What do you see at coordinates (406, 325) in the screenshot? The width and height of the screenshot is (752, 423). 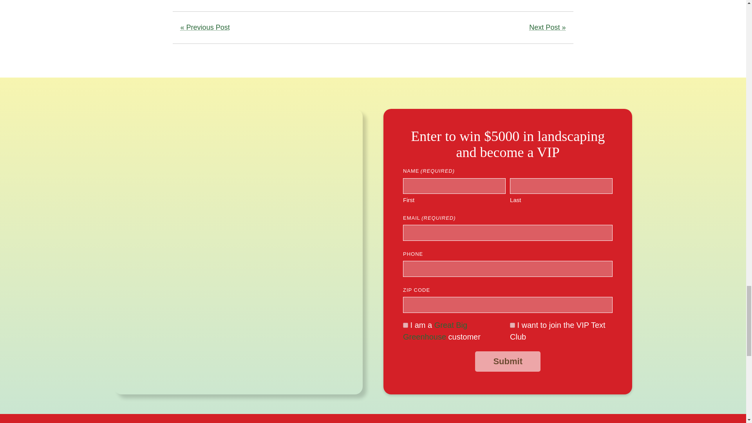 I see `1` at bounding box center [406, 325].